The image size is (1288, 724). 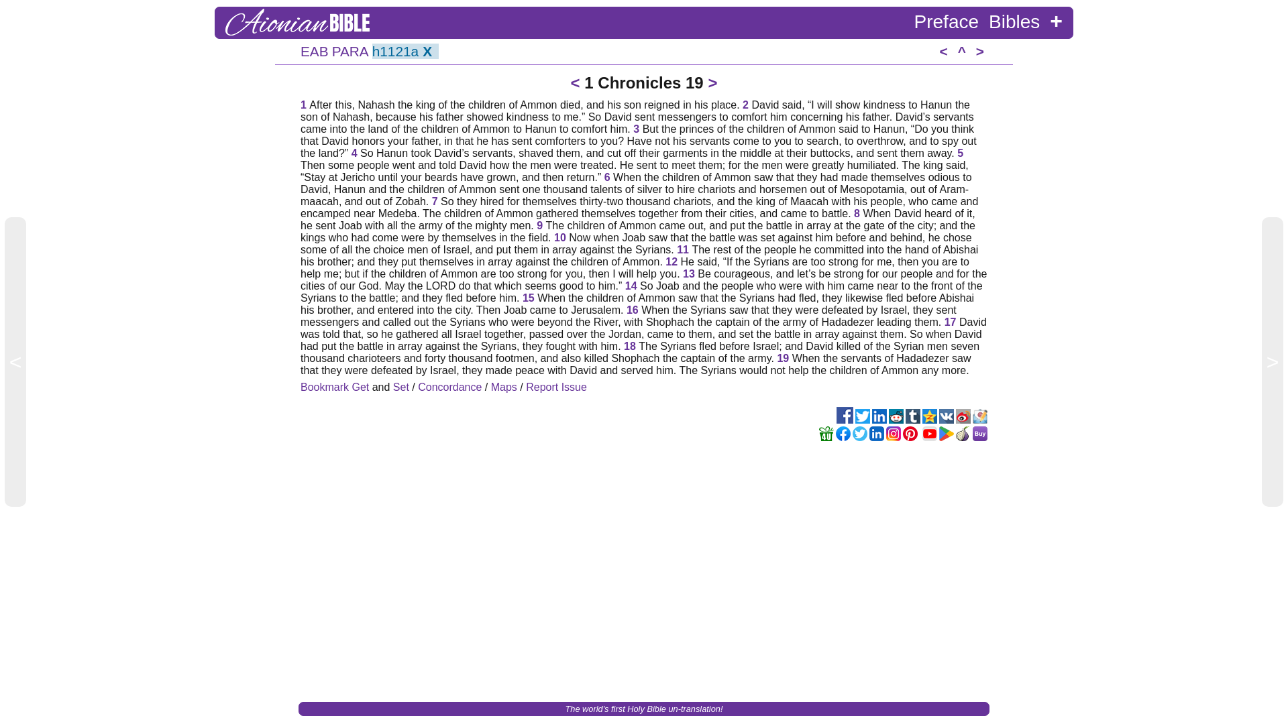 I want to click on Font Size Accessibility, so click(x=1056, y=20).